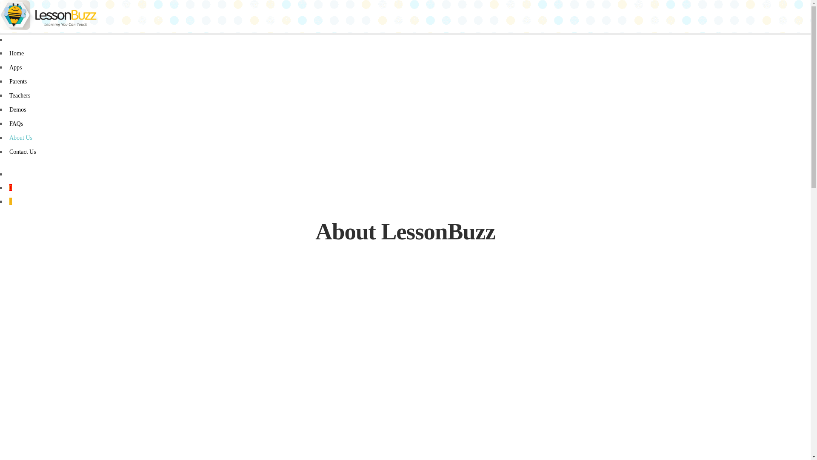 The width and height of the screenshot is (817, 460). I want to click on Contact Us, so click(23, 152).